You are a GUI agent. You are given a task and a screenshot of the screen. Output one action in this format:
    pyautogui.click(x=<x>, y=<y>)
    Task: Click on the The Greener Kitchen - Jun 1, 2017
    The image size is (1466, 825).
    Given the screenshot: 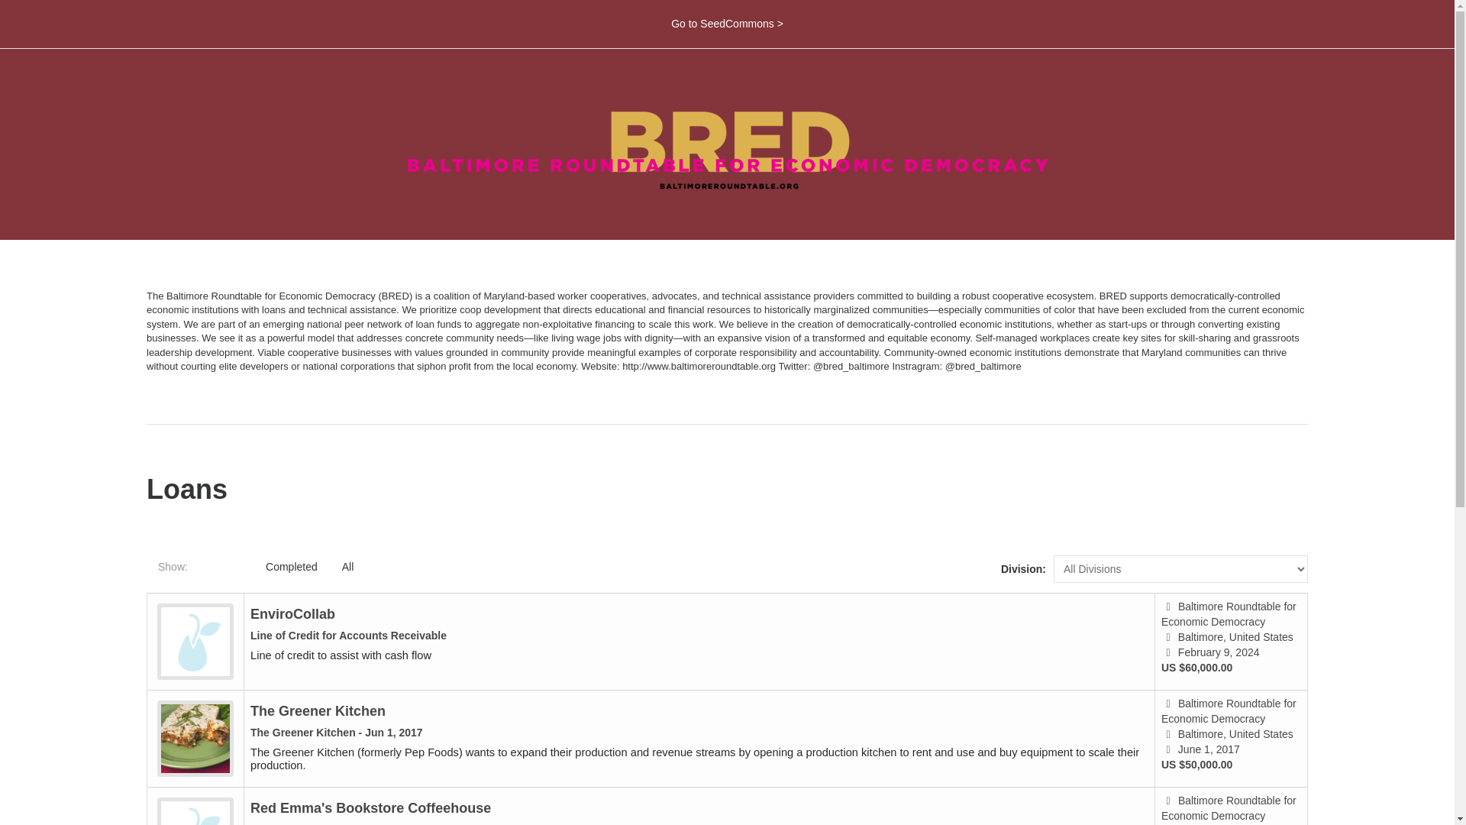 What is the action you would take?
    pyautogui.click(x=337, y=732)
    